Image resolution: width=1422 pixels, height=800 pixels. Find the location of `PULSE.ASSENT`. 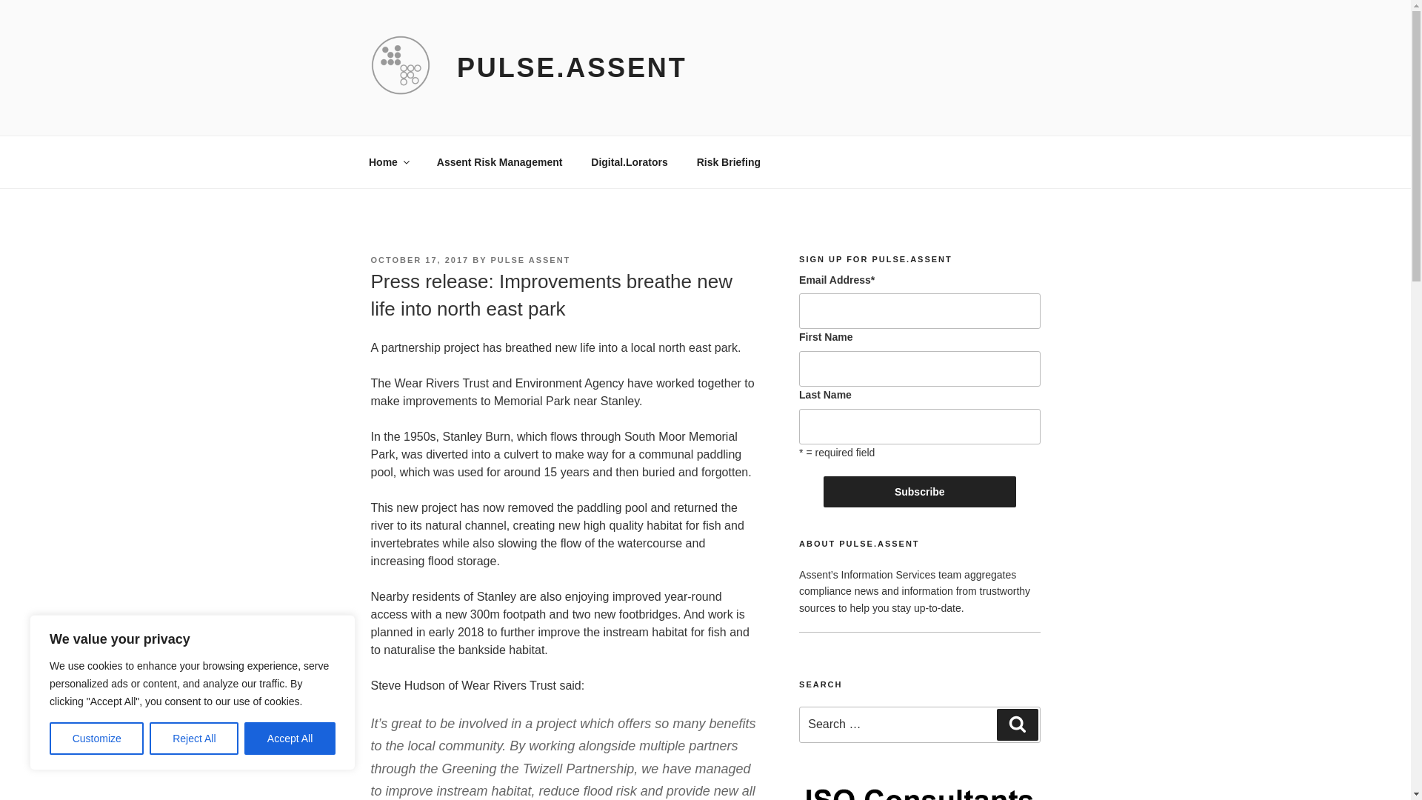

PULSE.ASSENT is located at coordinates (572, 68).